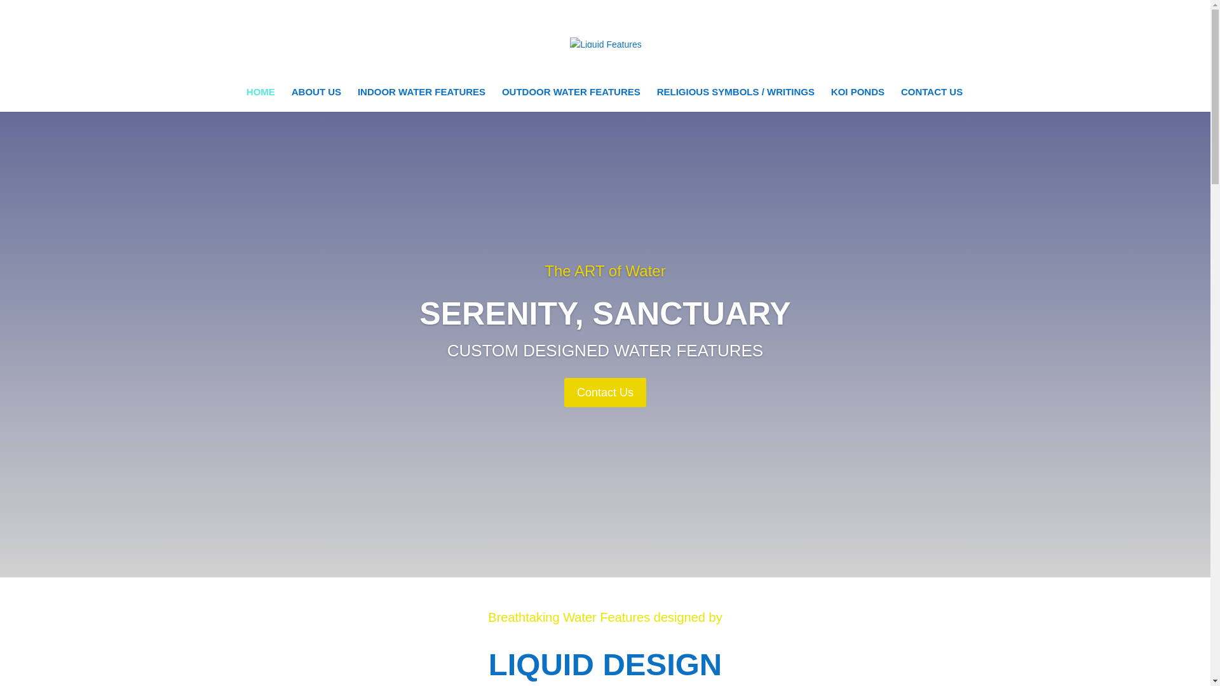  What do you see at coordinates (421, 100) in the screenshot?
I see `INDOOR WATER FEATURES` at bounding box center [421, 100].